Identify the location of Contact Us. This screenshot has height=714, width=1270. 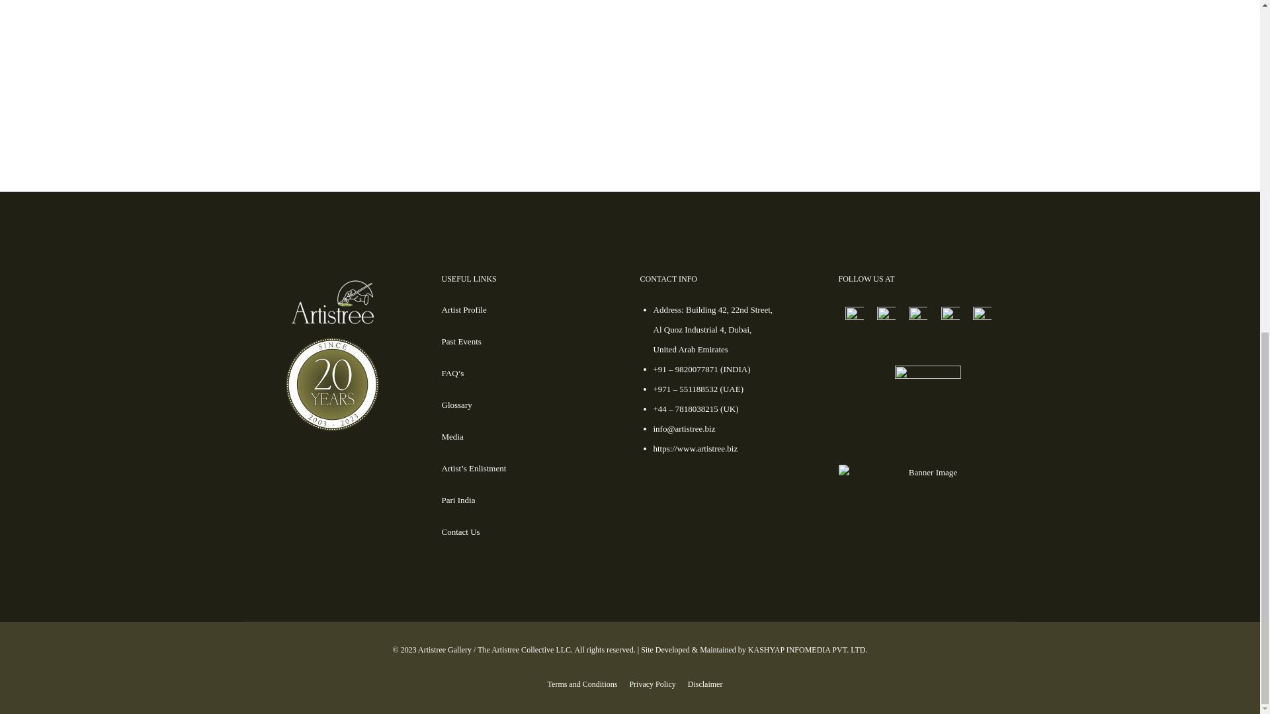
(460, 532).